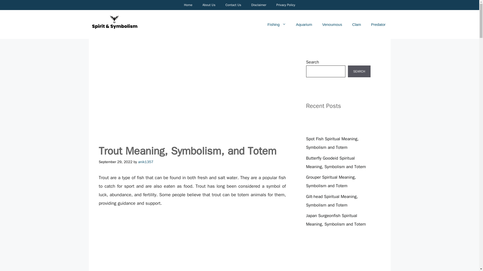  I want to click on Venoumous, so click(332, 25).